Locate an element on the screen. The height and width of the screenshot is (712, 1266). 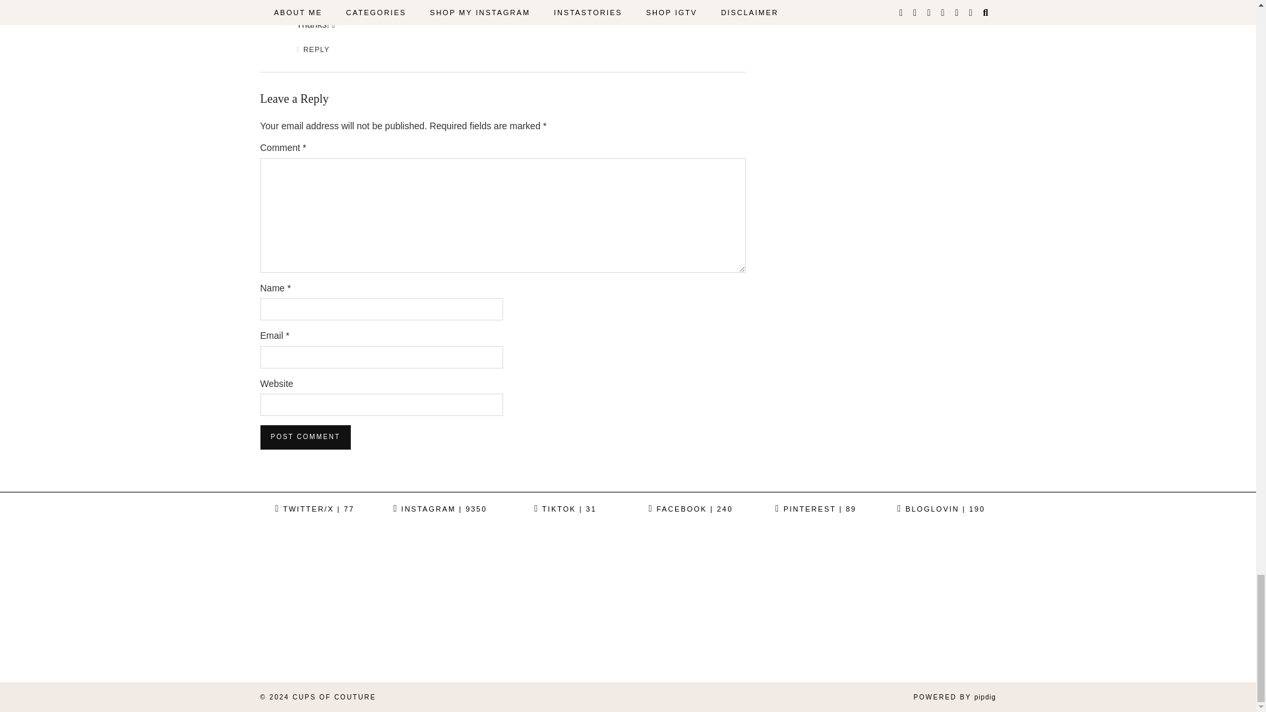
Post Comment is located at coordinates (305, 436).